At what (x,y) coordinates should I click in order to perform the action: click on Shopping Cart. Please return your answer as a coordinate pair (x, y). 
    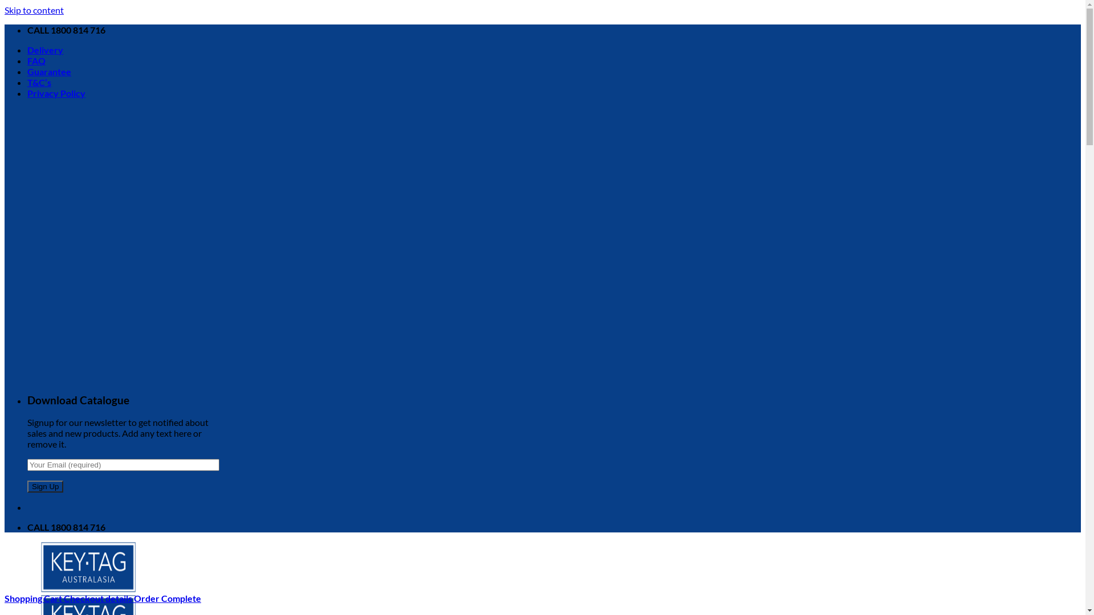
    Looking at the image, I should click on (34, 598).